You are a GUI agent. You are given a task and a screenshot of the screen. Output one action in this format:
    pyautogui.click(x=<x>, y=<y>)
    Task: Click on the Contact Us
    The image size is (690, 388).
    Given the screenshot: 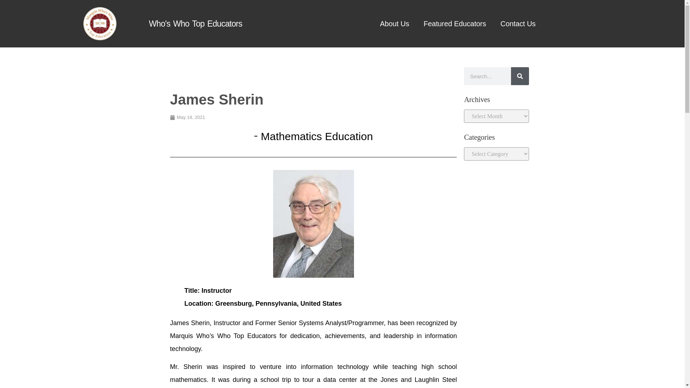 What is the action you would take?
    pyautogui.click(x=518, y=23)
    